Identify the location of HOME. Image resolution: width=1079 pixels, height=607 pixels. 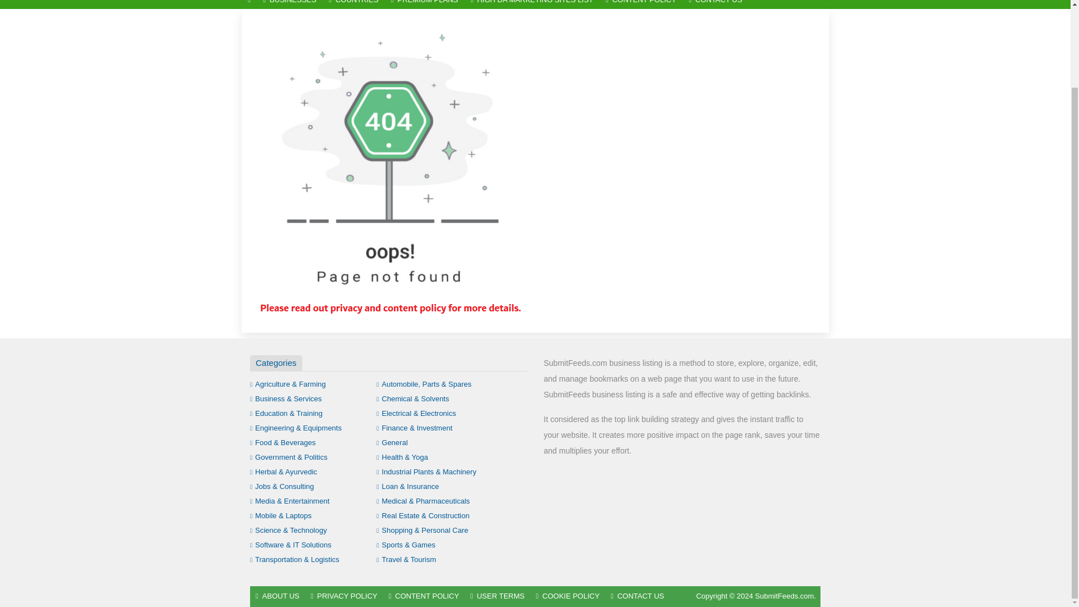
(249, 4).